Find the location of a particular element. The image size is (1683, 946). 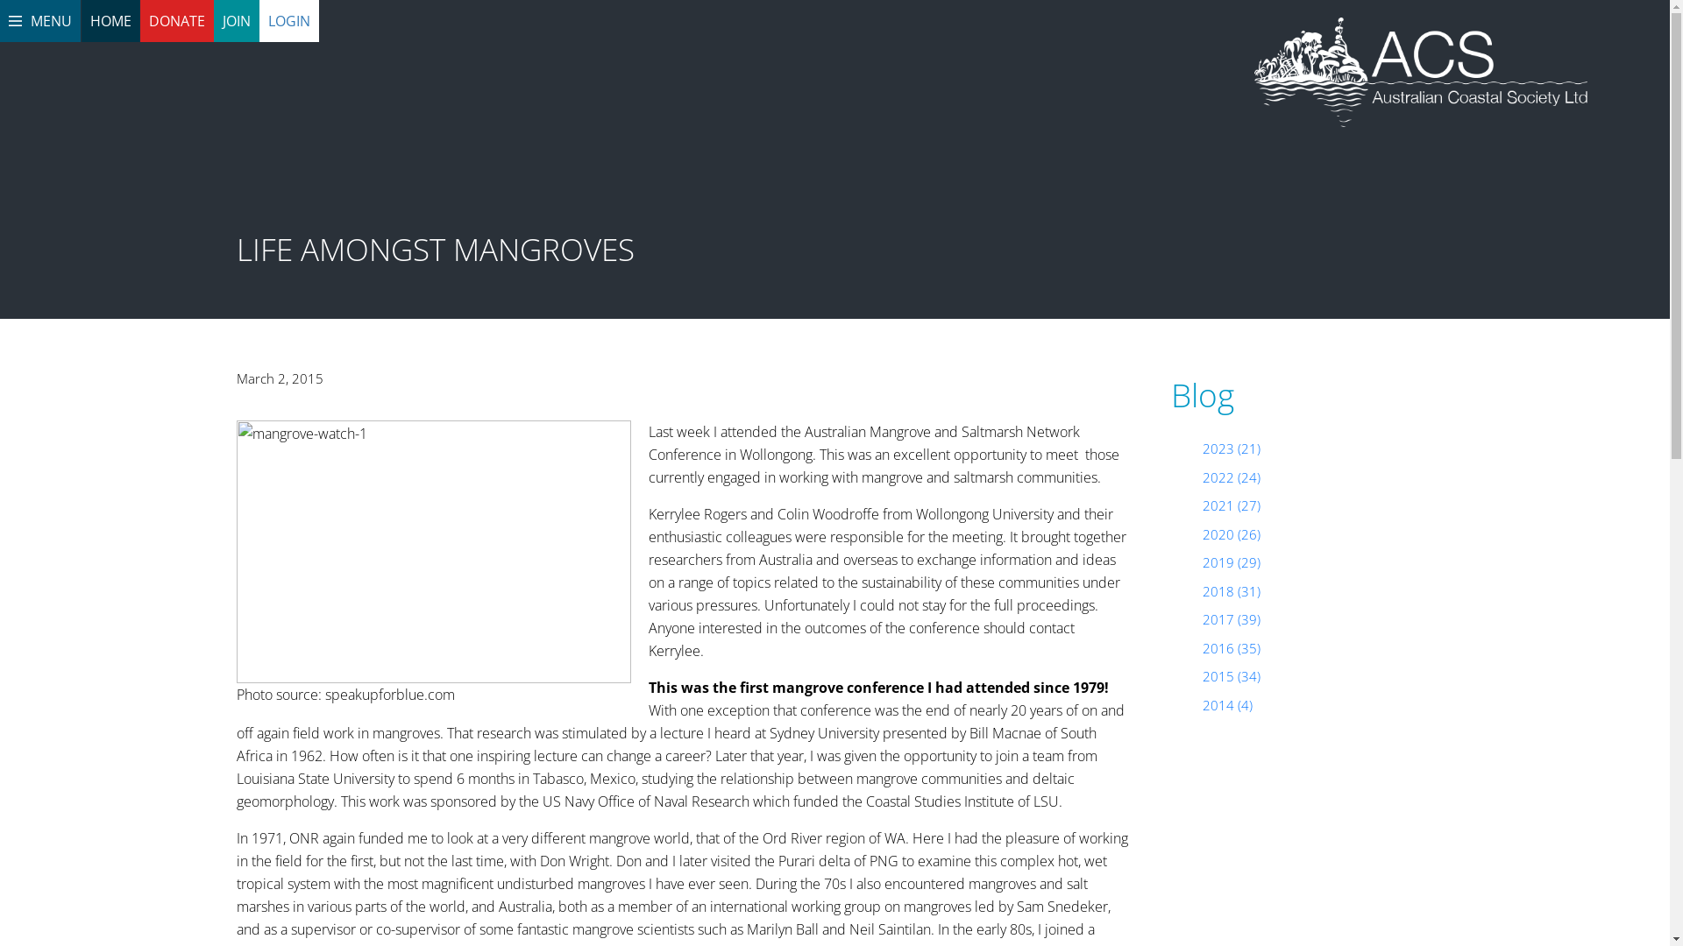

2021 (27) is located at coordinates (1232, 505).